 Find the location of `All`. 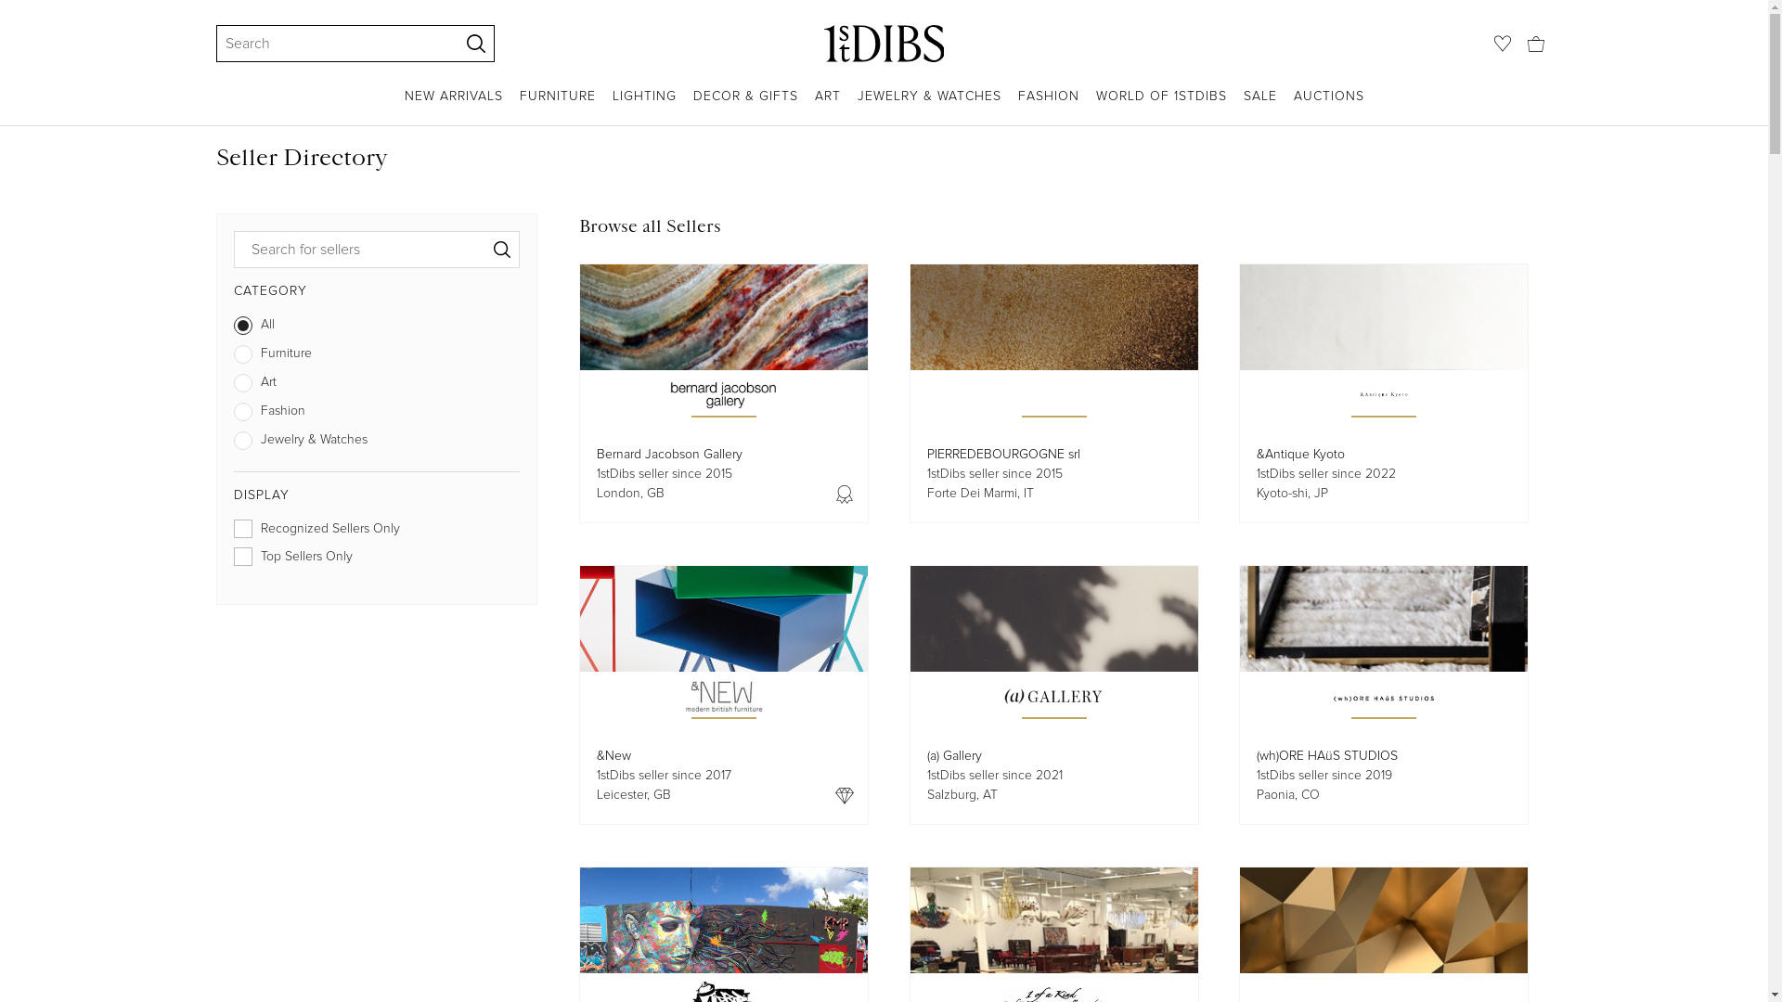

All is located at coordinates (377, 328).